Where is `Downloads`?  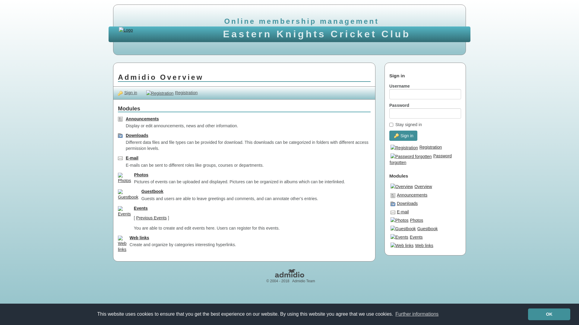 Downloads is located at coordinates (405, 204).